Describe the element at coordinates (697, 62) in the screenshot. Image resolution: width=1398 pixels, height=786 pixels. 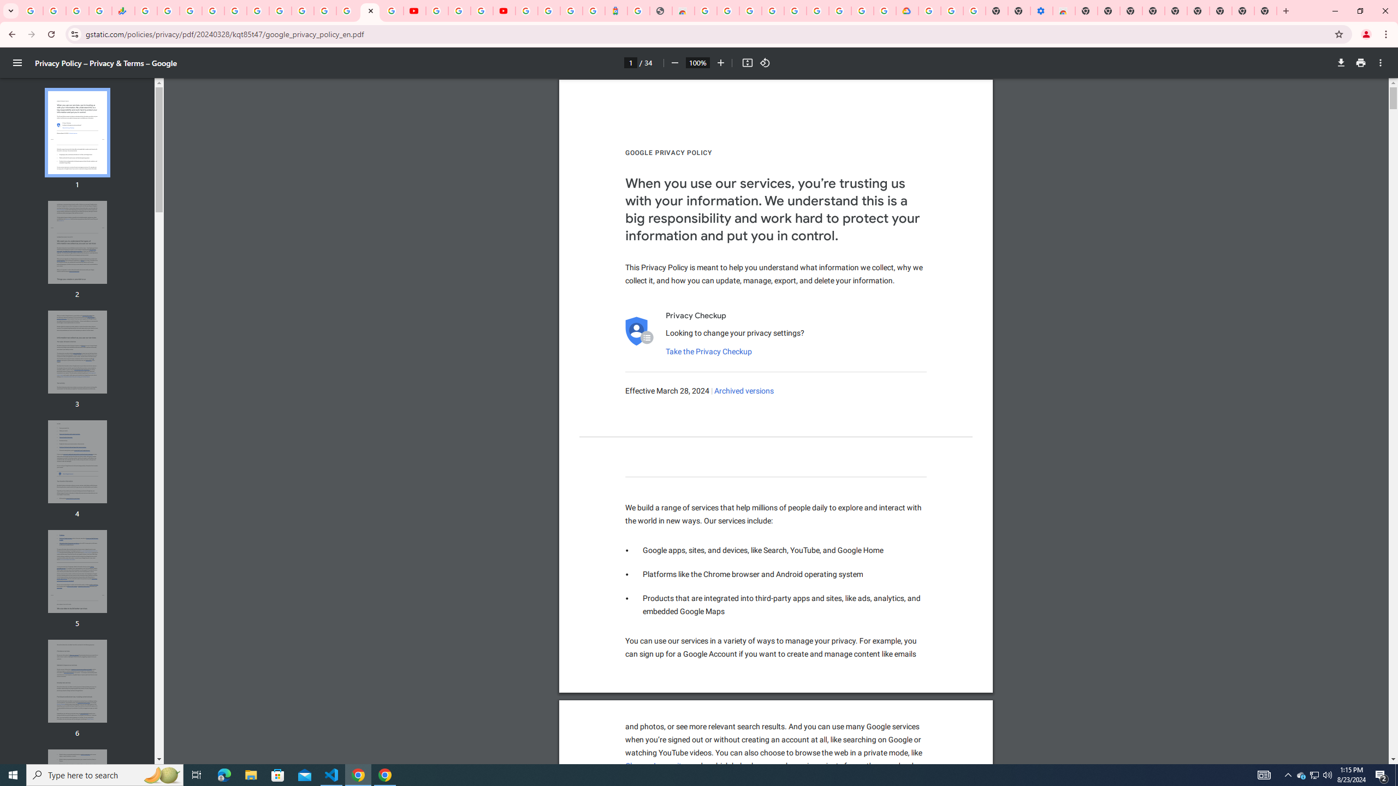
I see `Zoom level` at that location.